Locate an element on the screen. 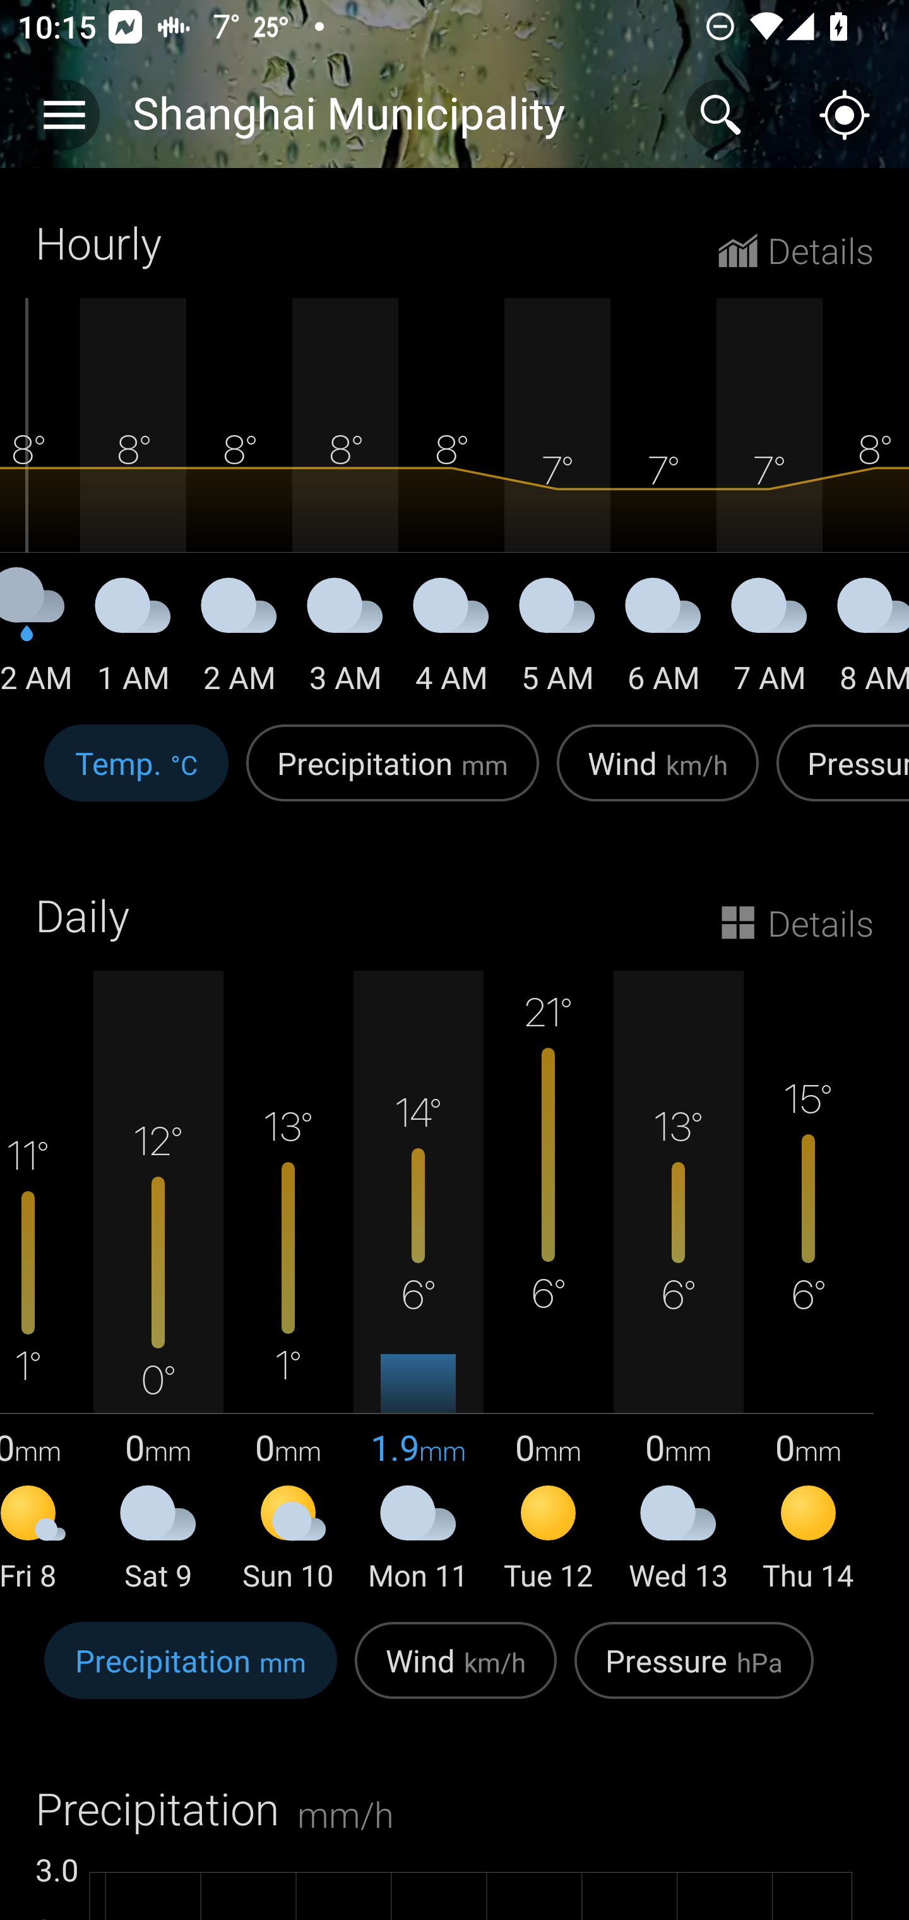  Wind km/h is located at coordinates (658, 776).